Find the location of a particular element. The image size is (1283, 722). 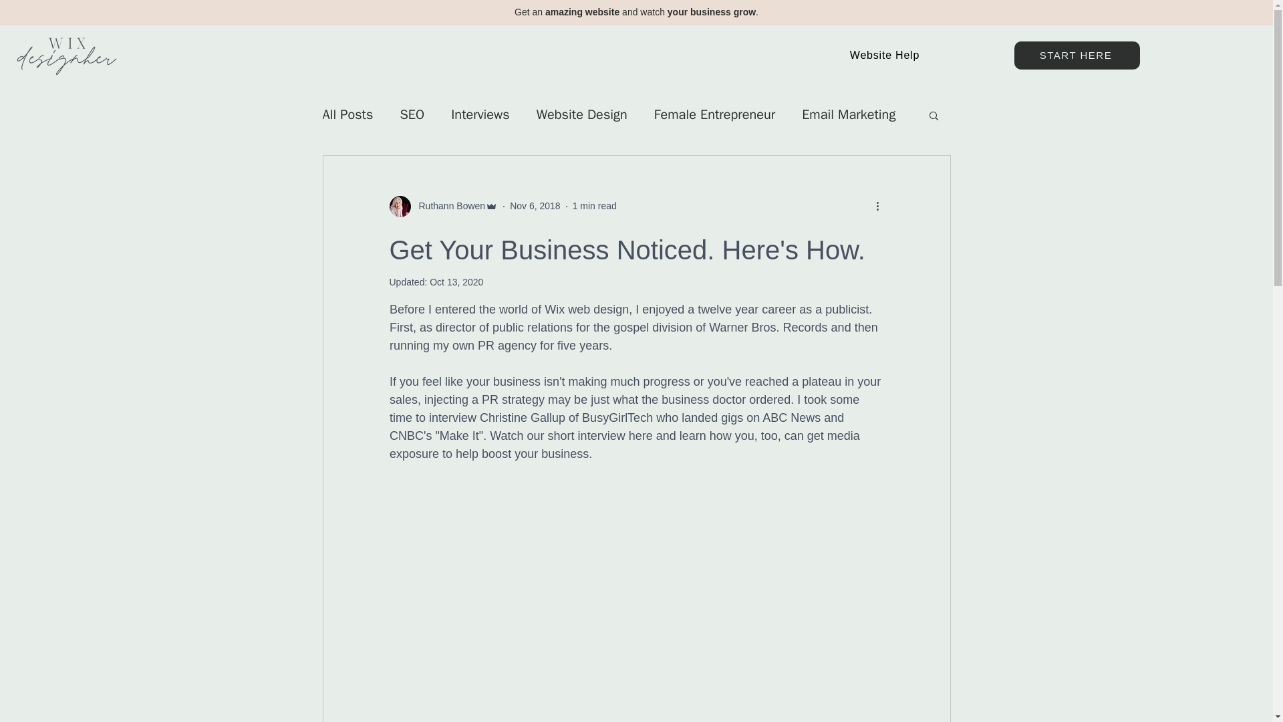

Interviews is located at coordinates (480, 114).